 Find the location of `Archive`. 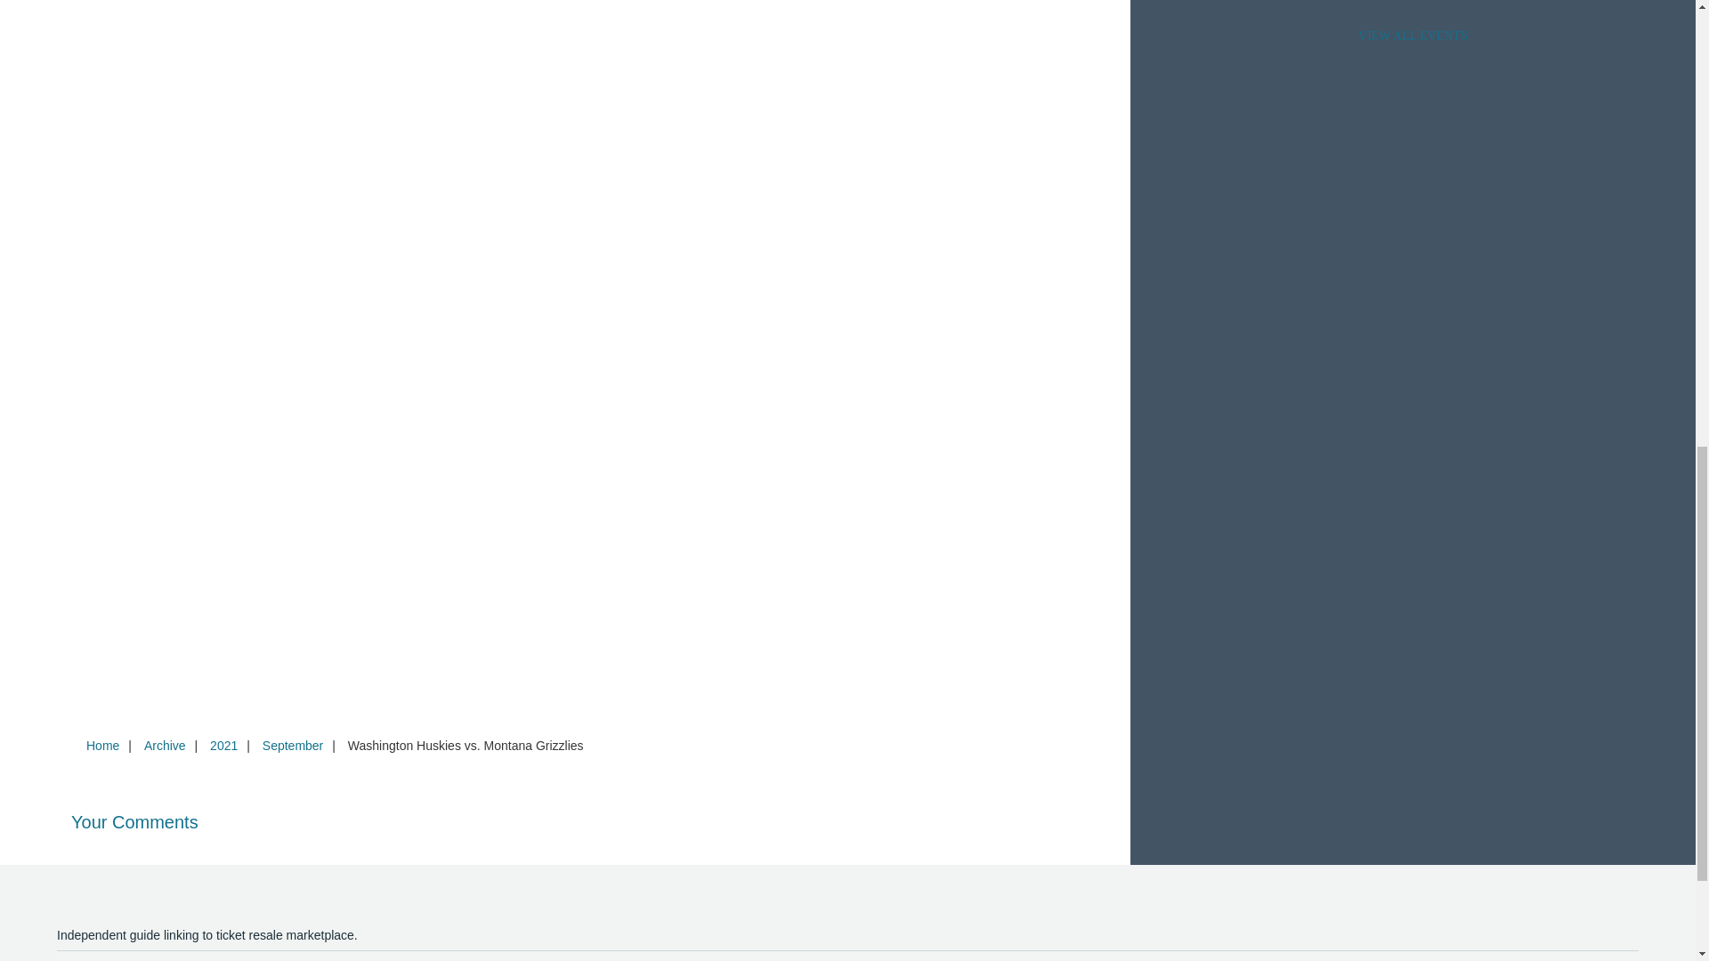

Archive is located at coordinates (164, 746).